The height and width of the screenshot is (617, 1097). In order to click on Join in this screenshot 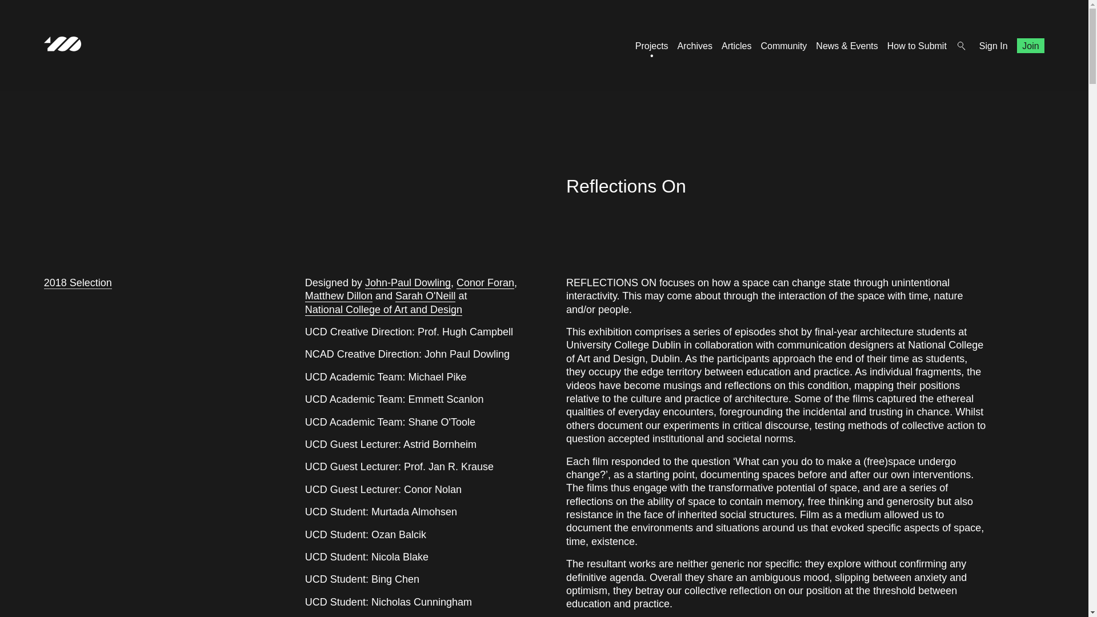, I will do `click(1031, 46)`.